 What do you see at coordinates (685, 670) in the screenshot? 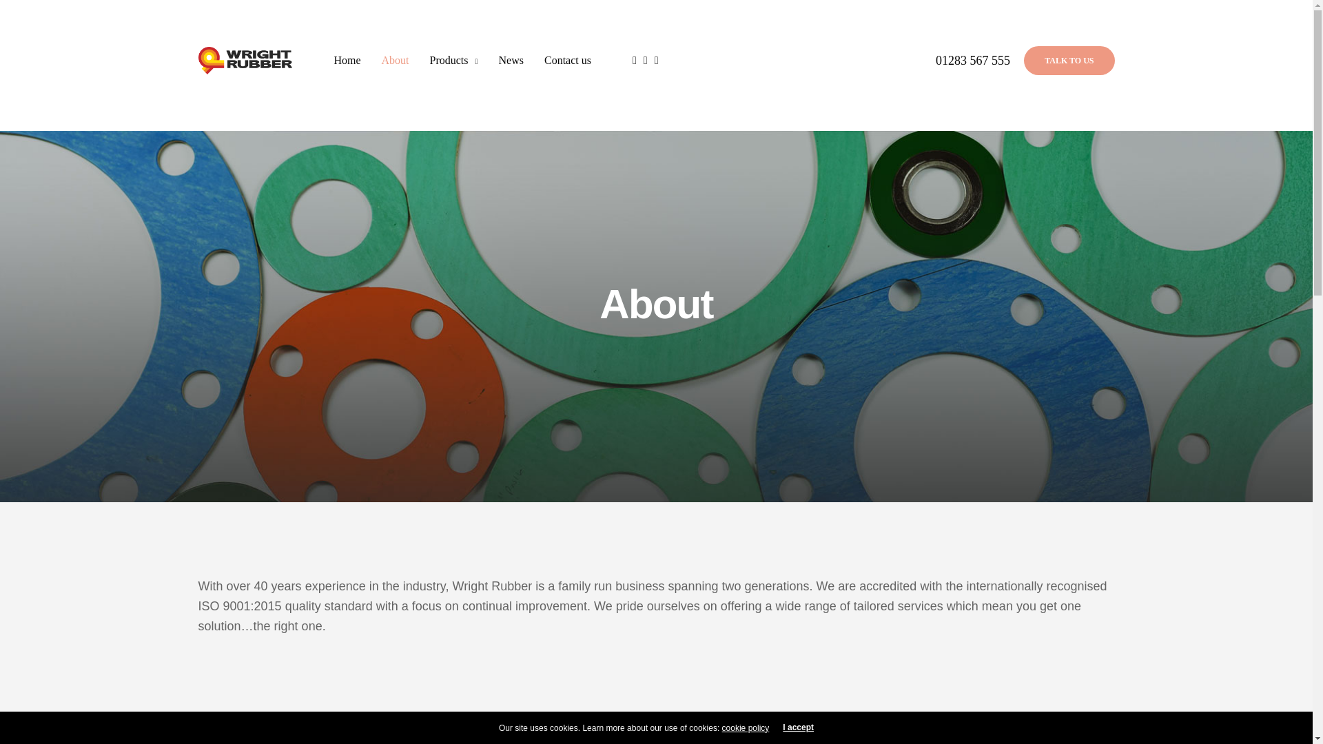
I see `Terms of Service` at bounding box center [685, 670].